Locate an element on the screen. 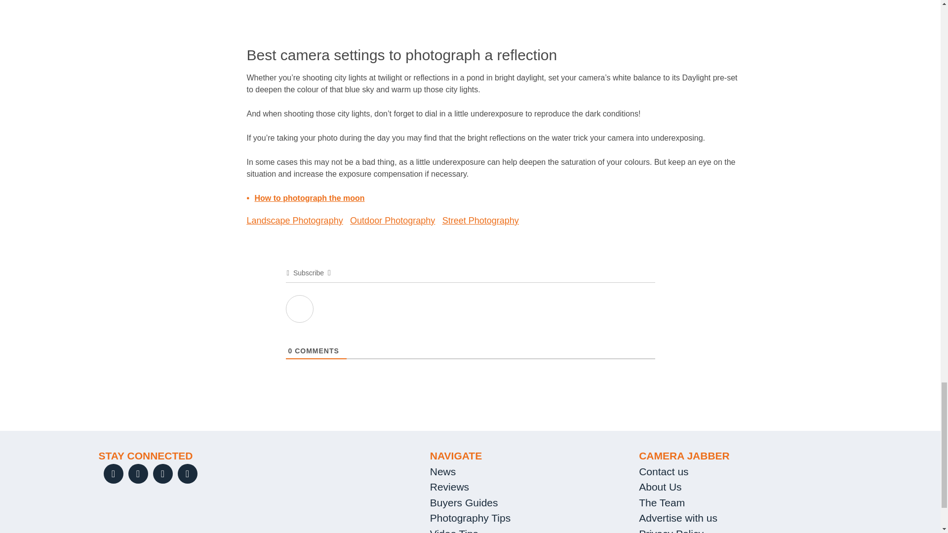 The width and height of the screenshot is (948, 533). Outdoor Photography is located at coordinates (392, 220).